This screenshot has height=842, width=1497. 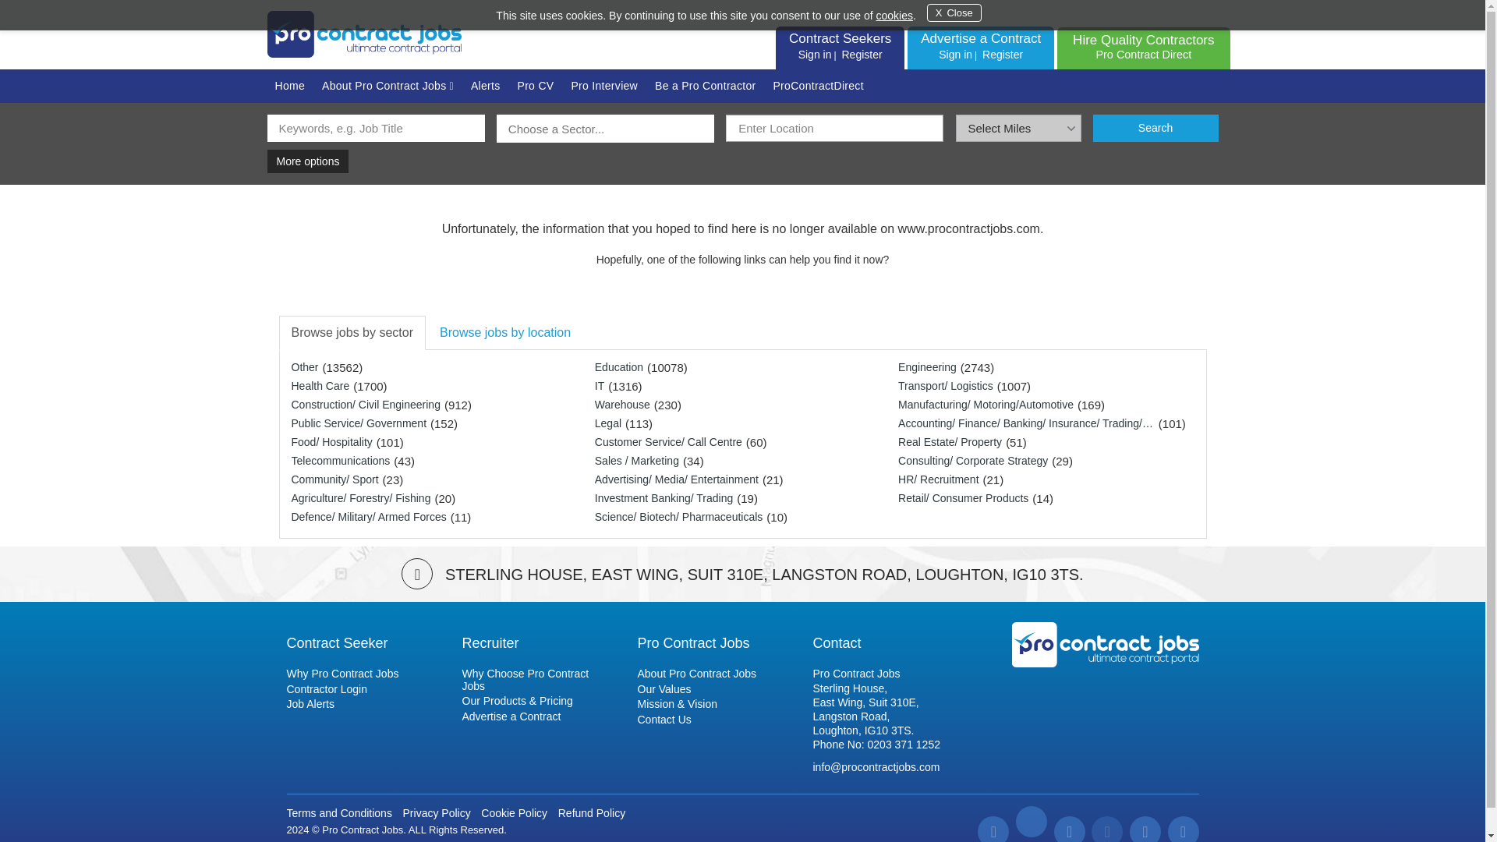 What do you see at coordinates (1003, 54) in the screenshot?
I see `Search` at bounding box center [1003, 54].